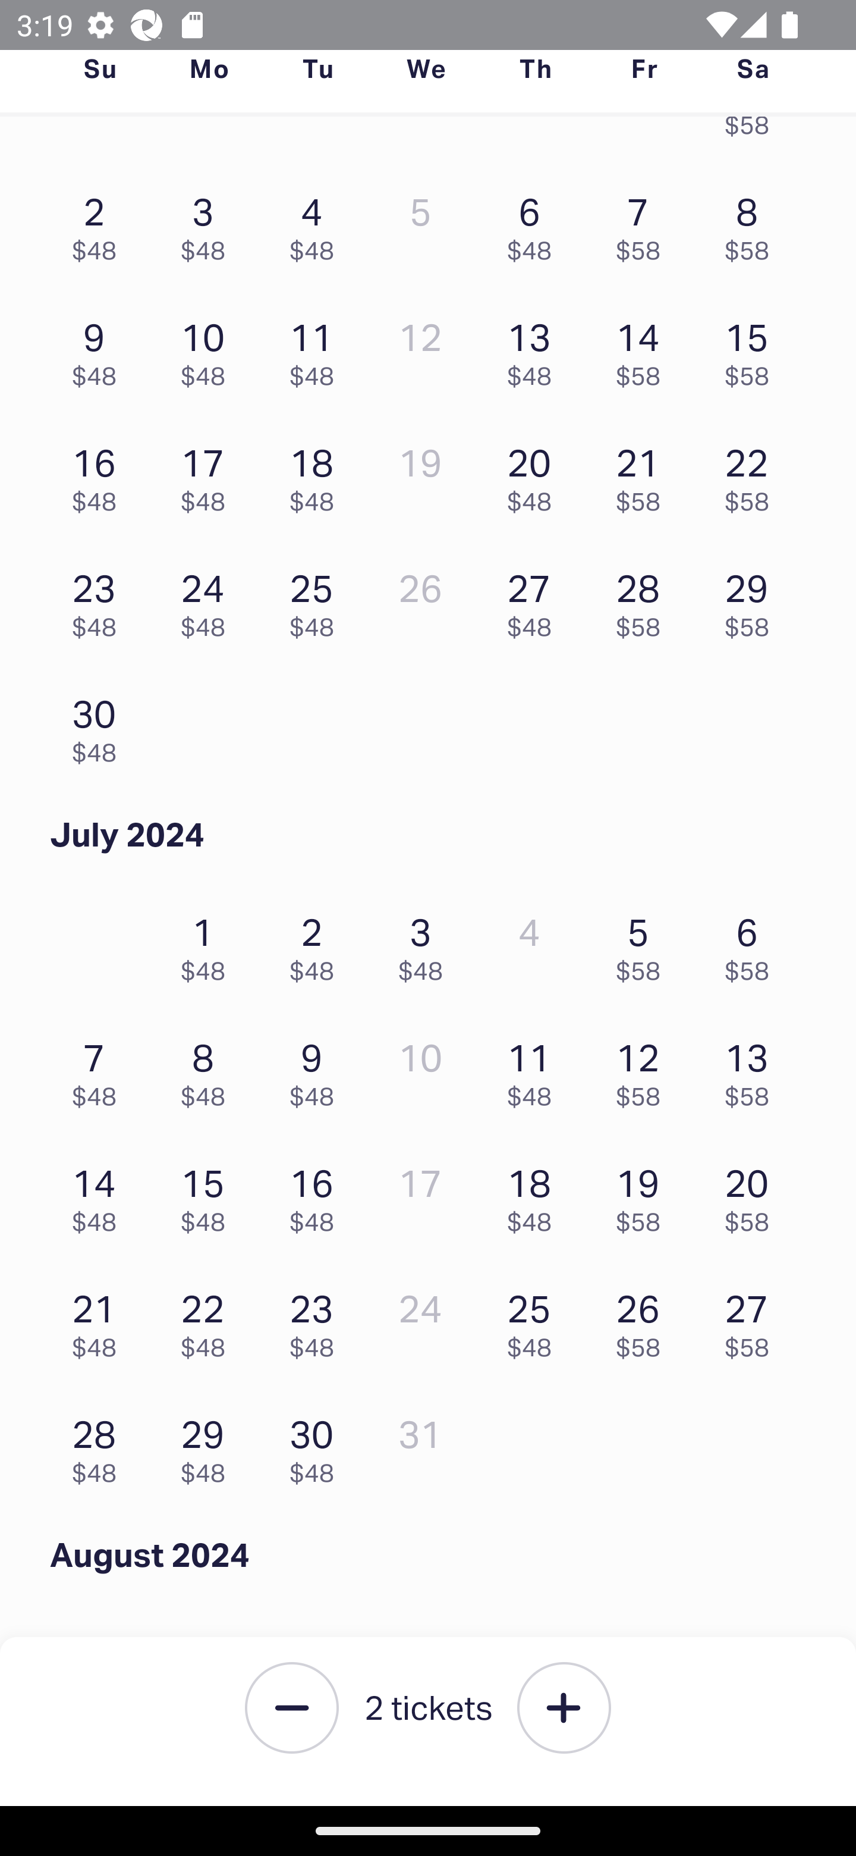 The image size is (856, 1856). Describe the element at coordinates (100, 349) in the screenshot. I see `9 $48` at that location.